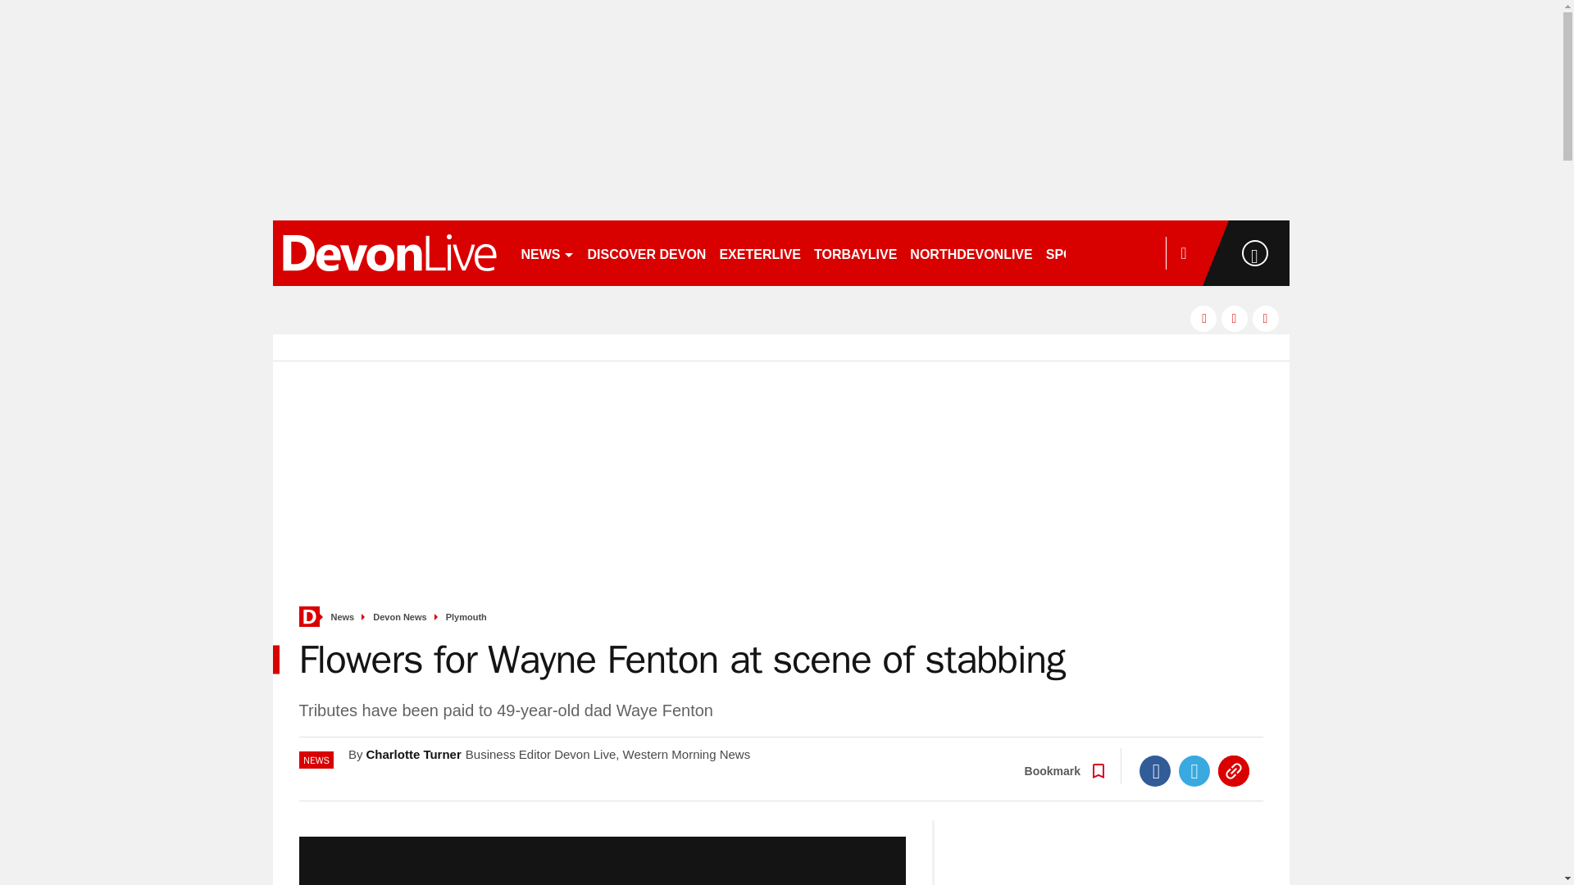 The image size is (1574, 885). Describe the element at coordinates (389, 252) in the screenshot. I see `devonlive` at that location.